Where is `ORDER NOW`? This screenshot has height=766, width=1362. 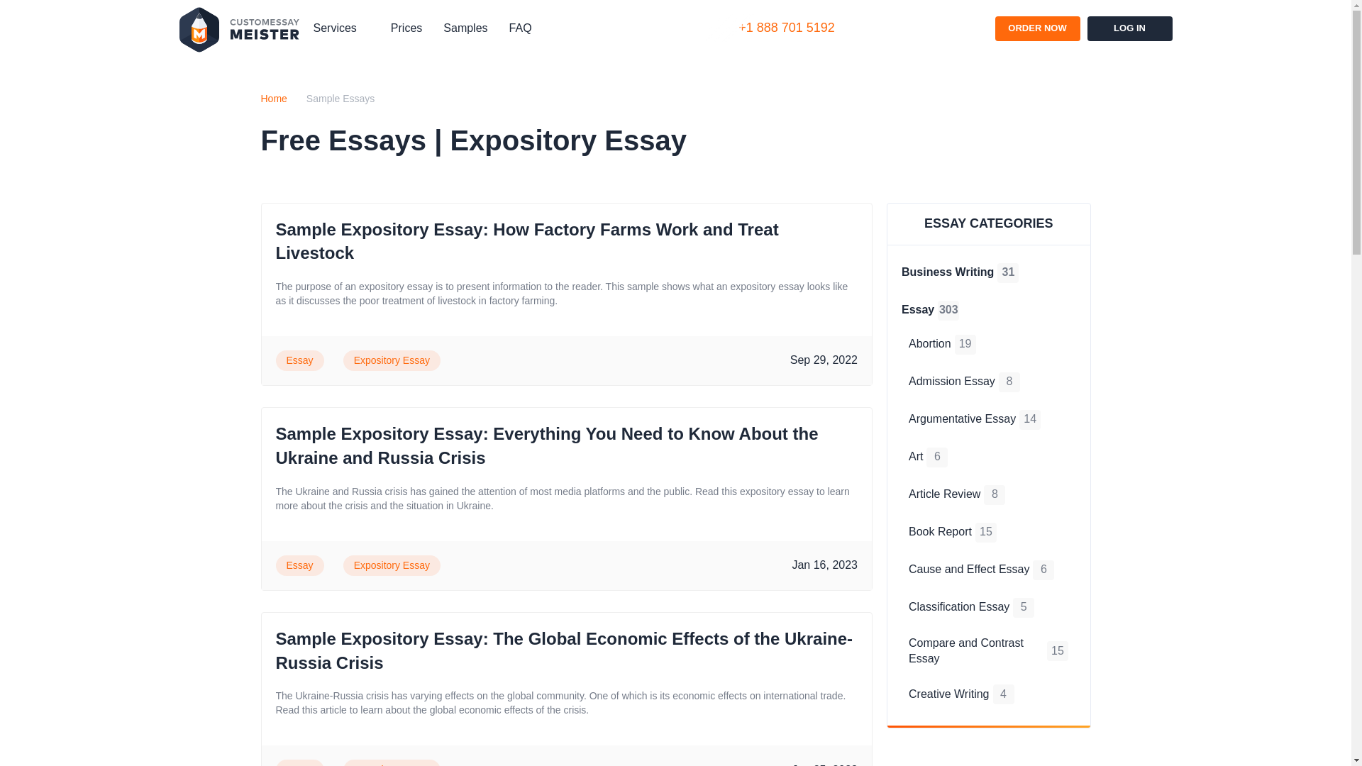
ORDER NOW is located at coordinates (1037, 28).